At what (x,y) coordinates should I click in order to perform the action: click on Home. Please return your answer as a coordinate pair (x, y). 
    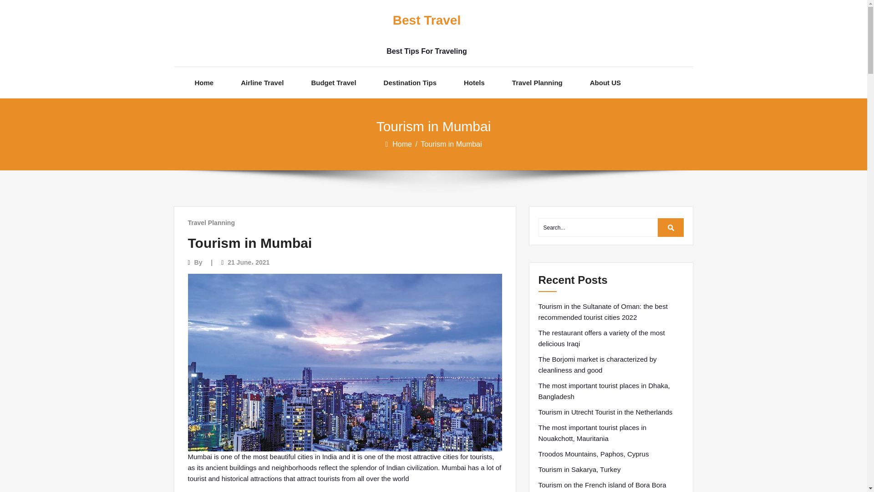
    Looking at the image, I should click on (403, 144).